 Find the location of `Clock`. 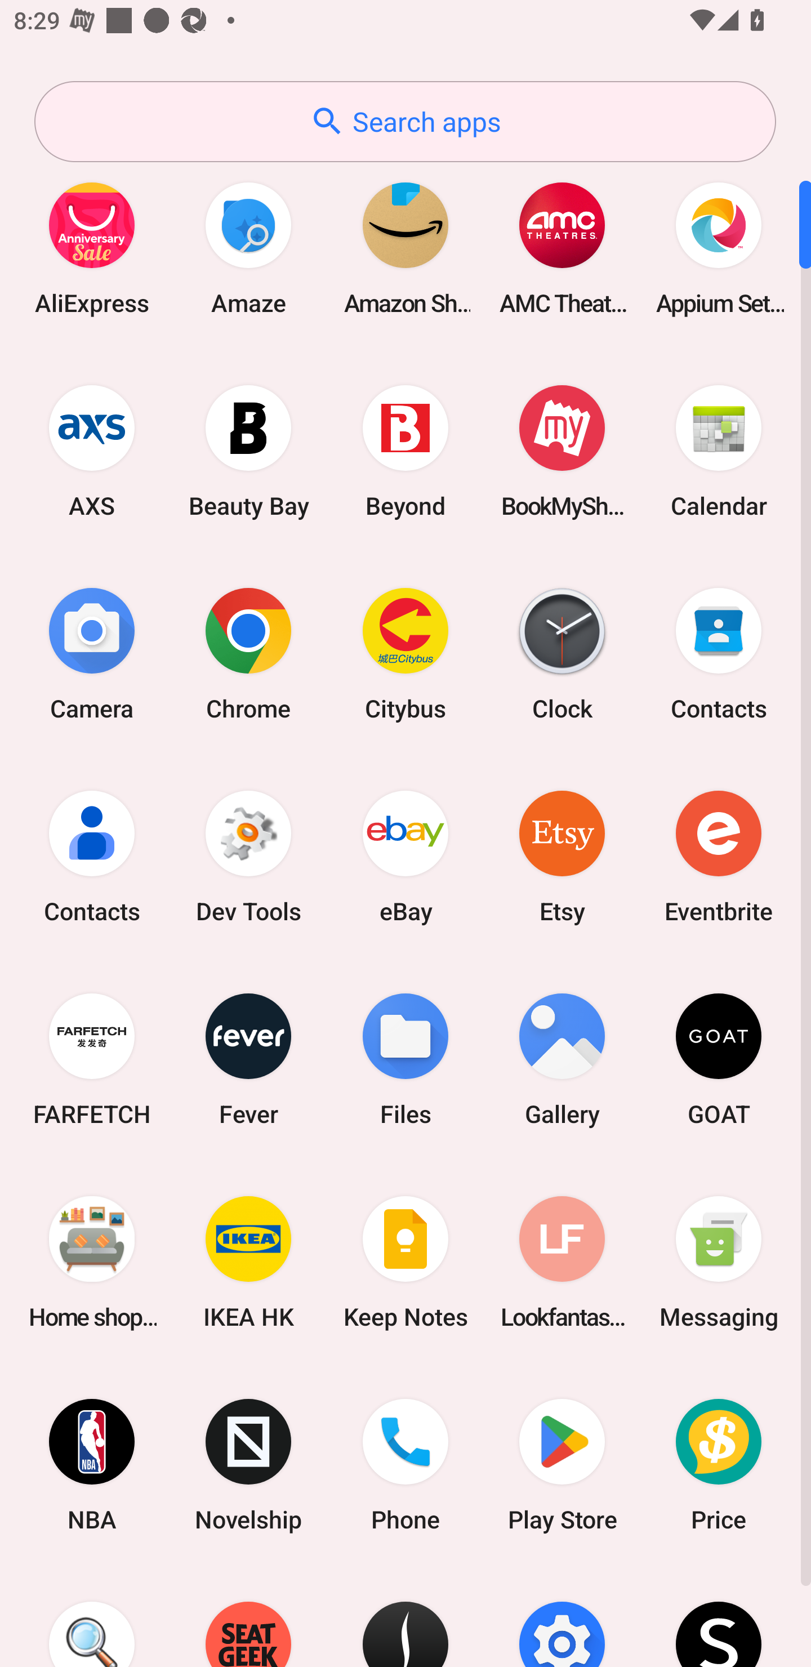

Clock is located at coordinates (562, 653).